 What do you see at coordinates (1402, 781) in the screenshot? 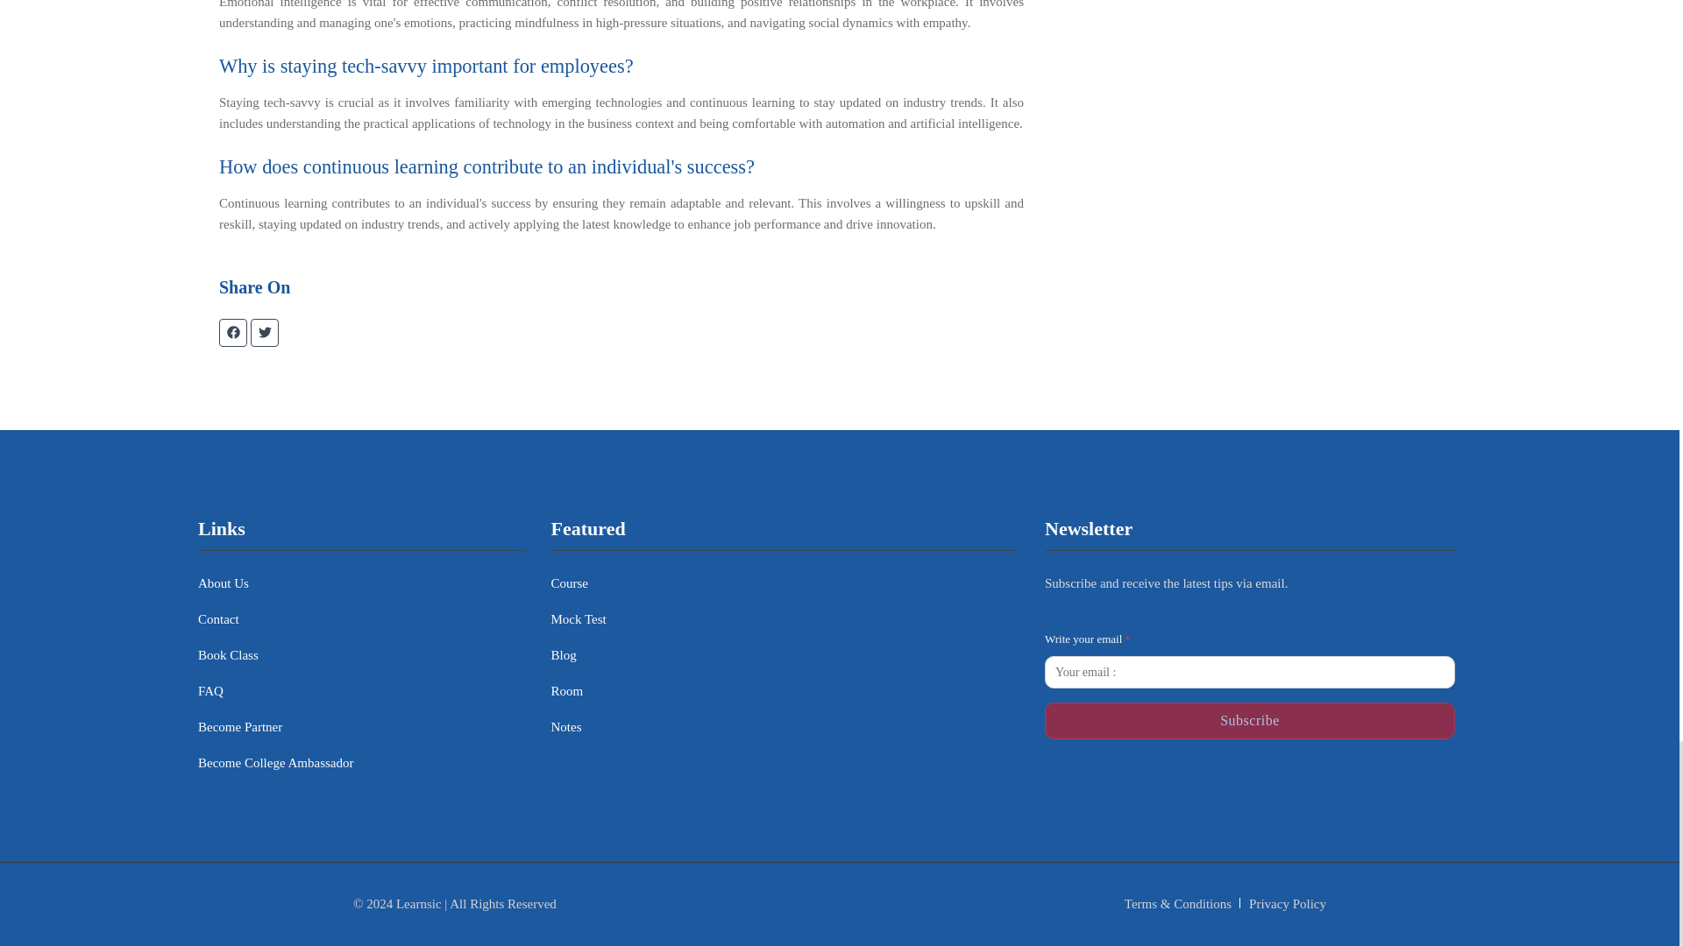
I see `YouTube` at bounding box center [1402, 781].